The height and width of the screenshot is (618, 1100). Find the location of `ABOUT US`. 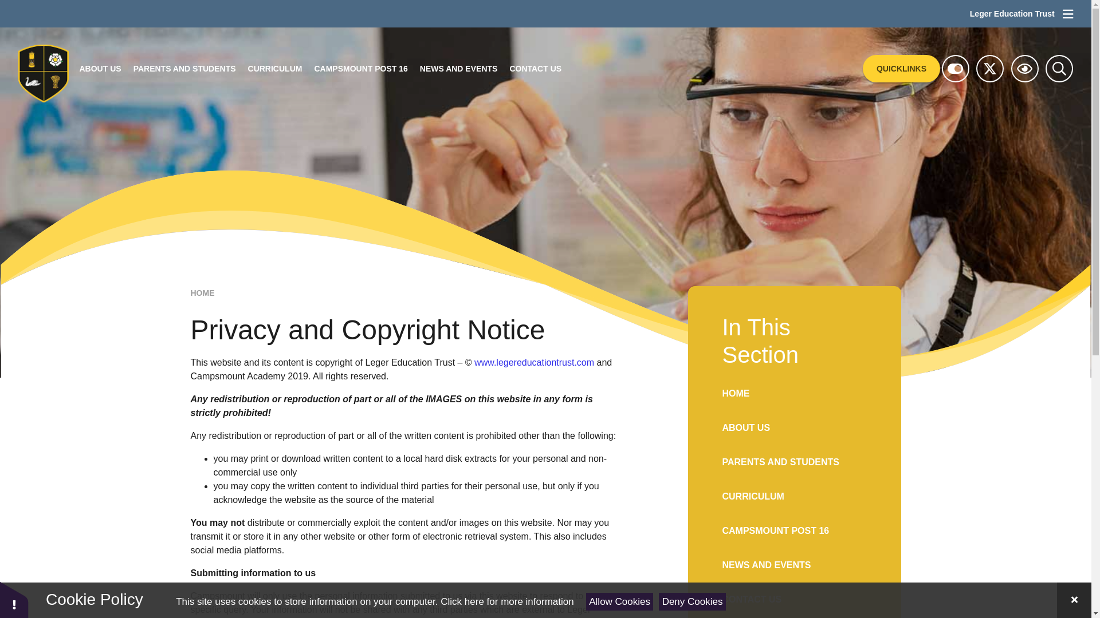

ABOUT US is located at coordinates (100, 69).